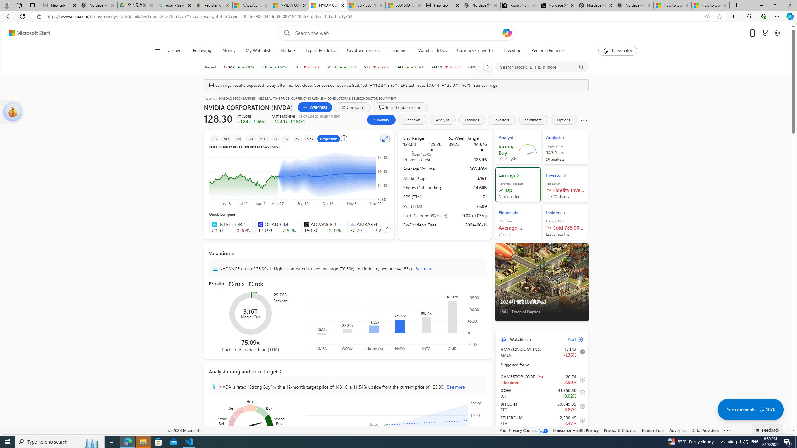  I want to click on Watchlist, so click(518, 339).